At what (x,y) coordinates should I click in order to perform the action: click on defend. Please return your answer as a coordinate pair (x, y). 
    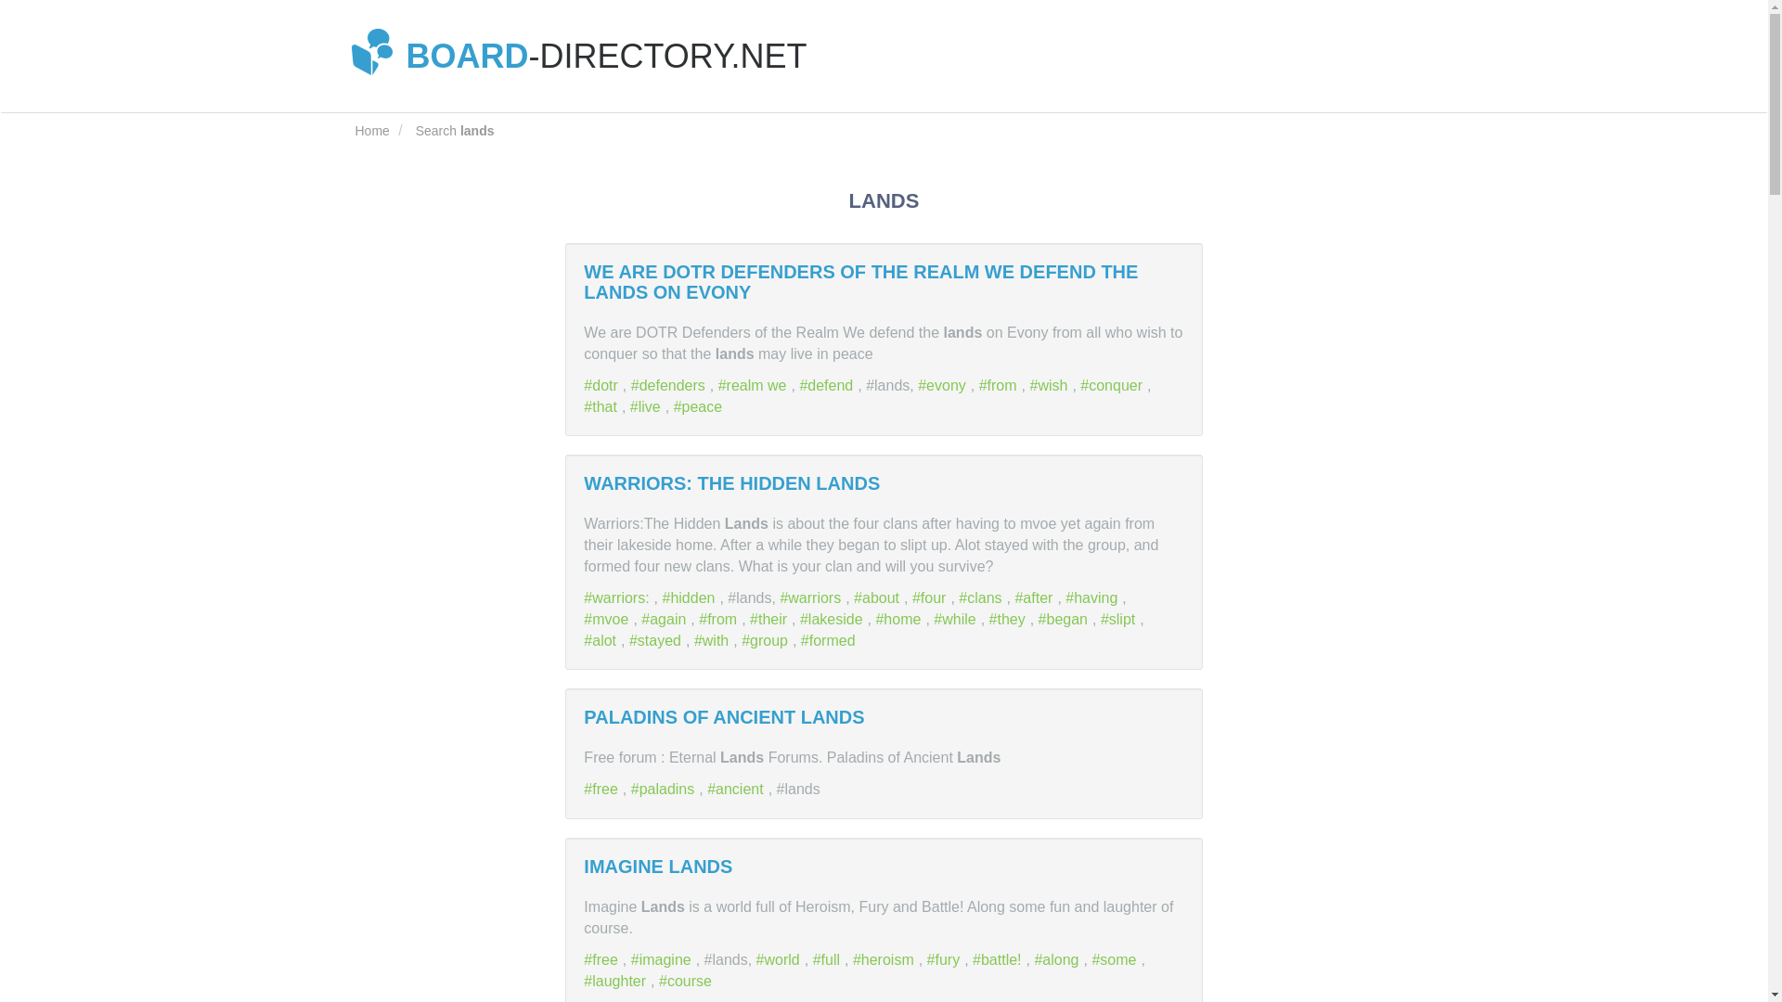
    Looking at the image, I should click on (828, 386).